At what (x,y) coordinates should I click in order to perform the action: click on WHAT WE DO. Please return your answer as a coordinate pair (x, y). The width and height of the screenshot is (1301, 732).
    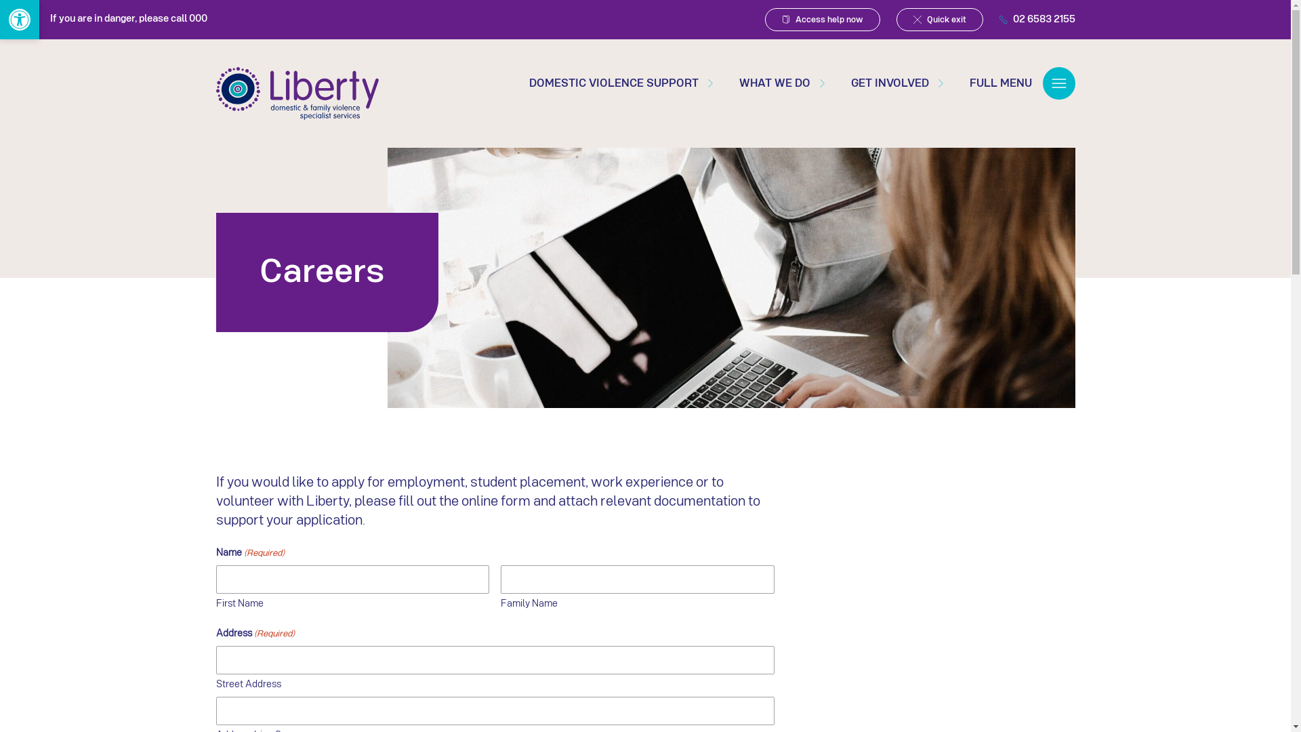
    Looking at the image, I should click on (782, 83).